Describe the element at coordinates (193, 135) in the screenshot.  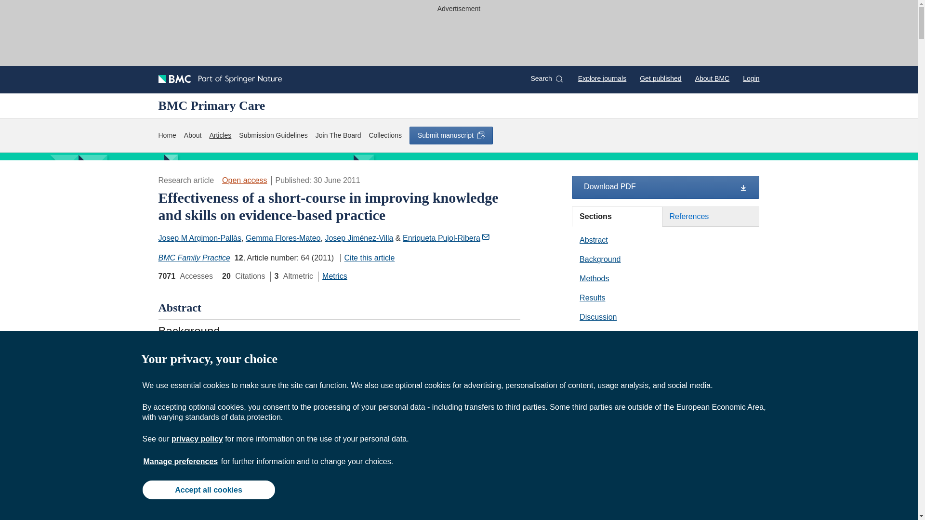
I see `About` at that location.